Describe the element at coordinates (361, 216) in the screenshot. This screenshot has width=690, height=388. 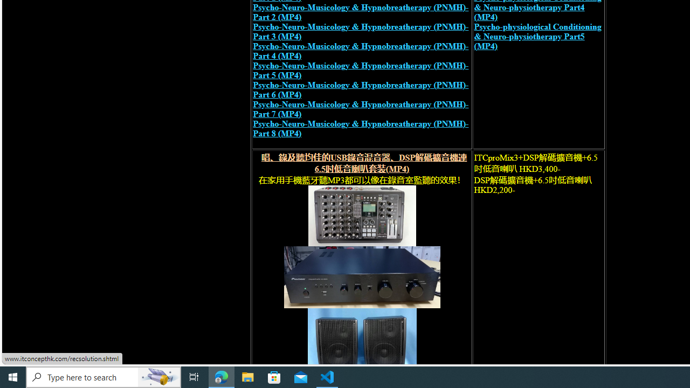
I see `recording mixer` at that location.